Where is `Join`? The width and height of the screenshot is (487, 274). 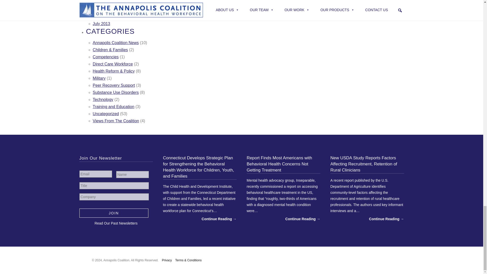
Join is located at coordinates (114, 213).